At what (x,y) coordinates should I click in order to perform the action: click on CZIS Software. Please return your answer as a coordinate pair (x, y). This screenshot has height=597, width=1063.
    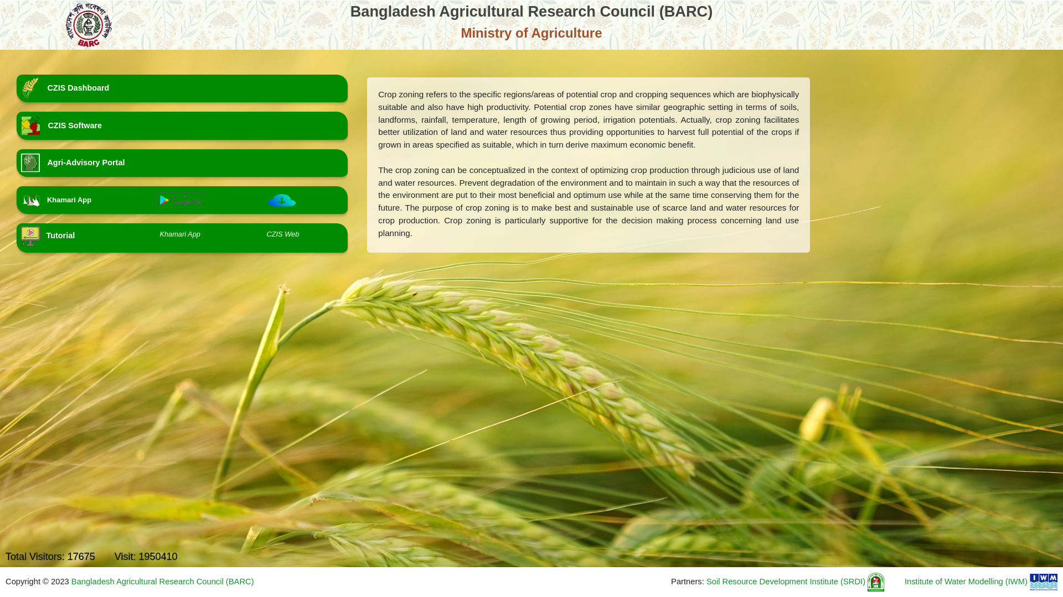
    Looking at the image, I should click on (182, 126).